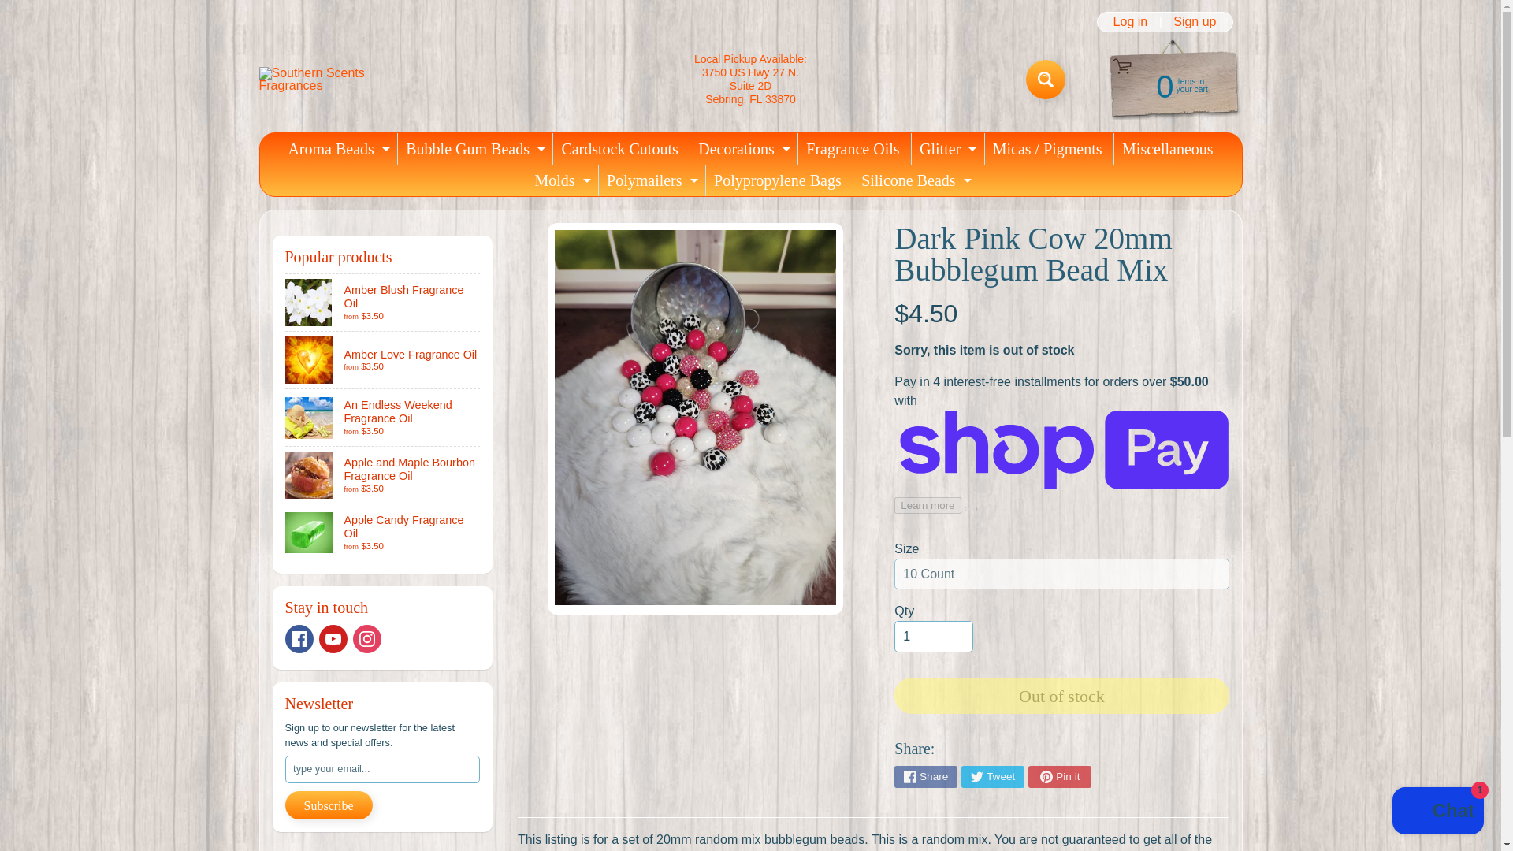  What do you see at coordinates (1045, 79) in the screenshot?
I see `Apple and Maple Bourbon Fragrance Oil` at bounding box center [1045, 79].